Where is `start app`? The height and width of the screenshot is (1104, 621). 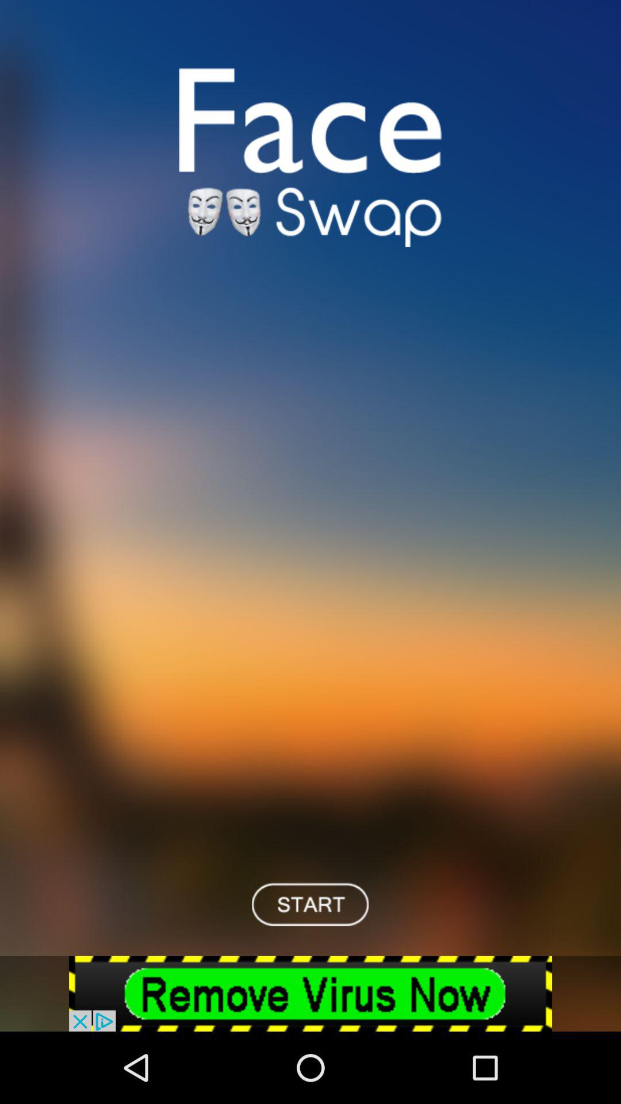 start app is located at coordinates (310, 904).